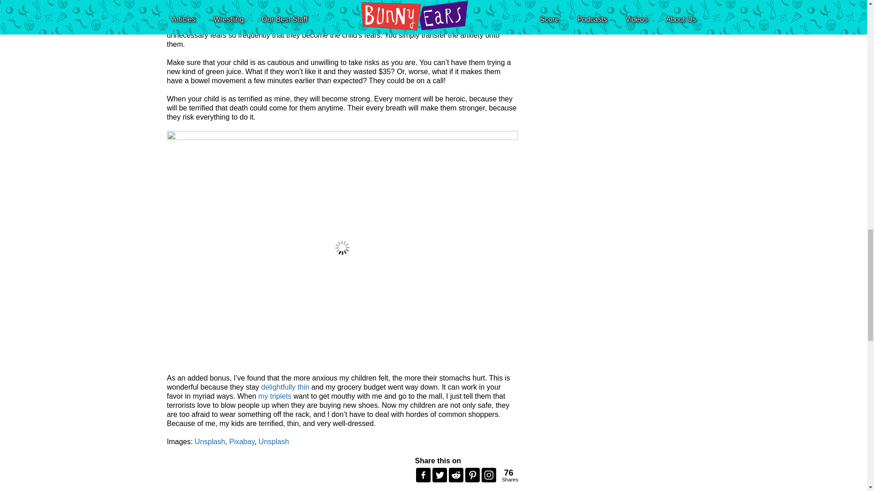 This screenshot has height=491, width=874. What do you see at coordinates (508, 476) in the screenshot?
I see `Unsplash` at bounding box center [508, 476].